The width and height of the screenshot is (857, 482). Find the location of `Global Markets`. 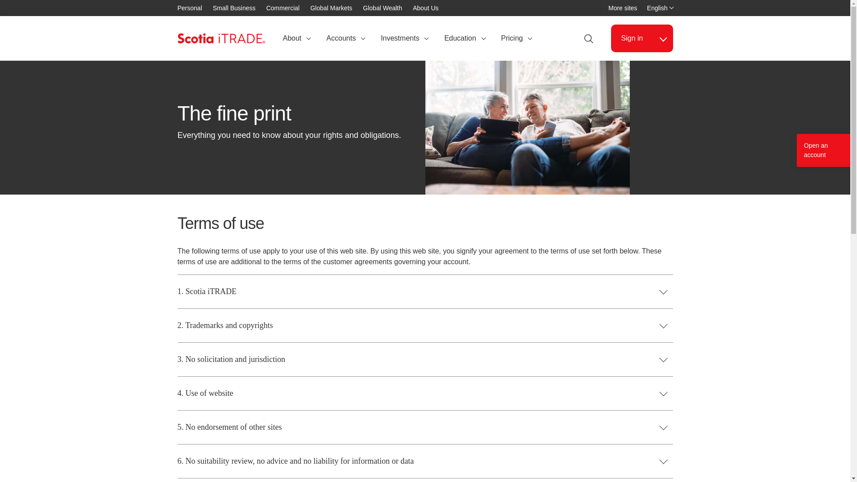

Global Markets is located at coordinates (331, 8).